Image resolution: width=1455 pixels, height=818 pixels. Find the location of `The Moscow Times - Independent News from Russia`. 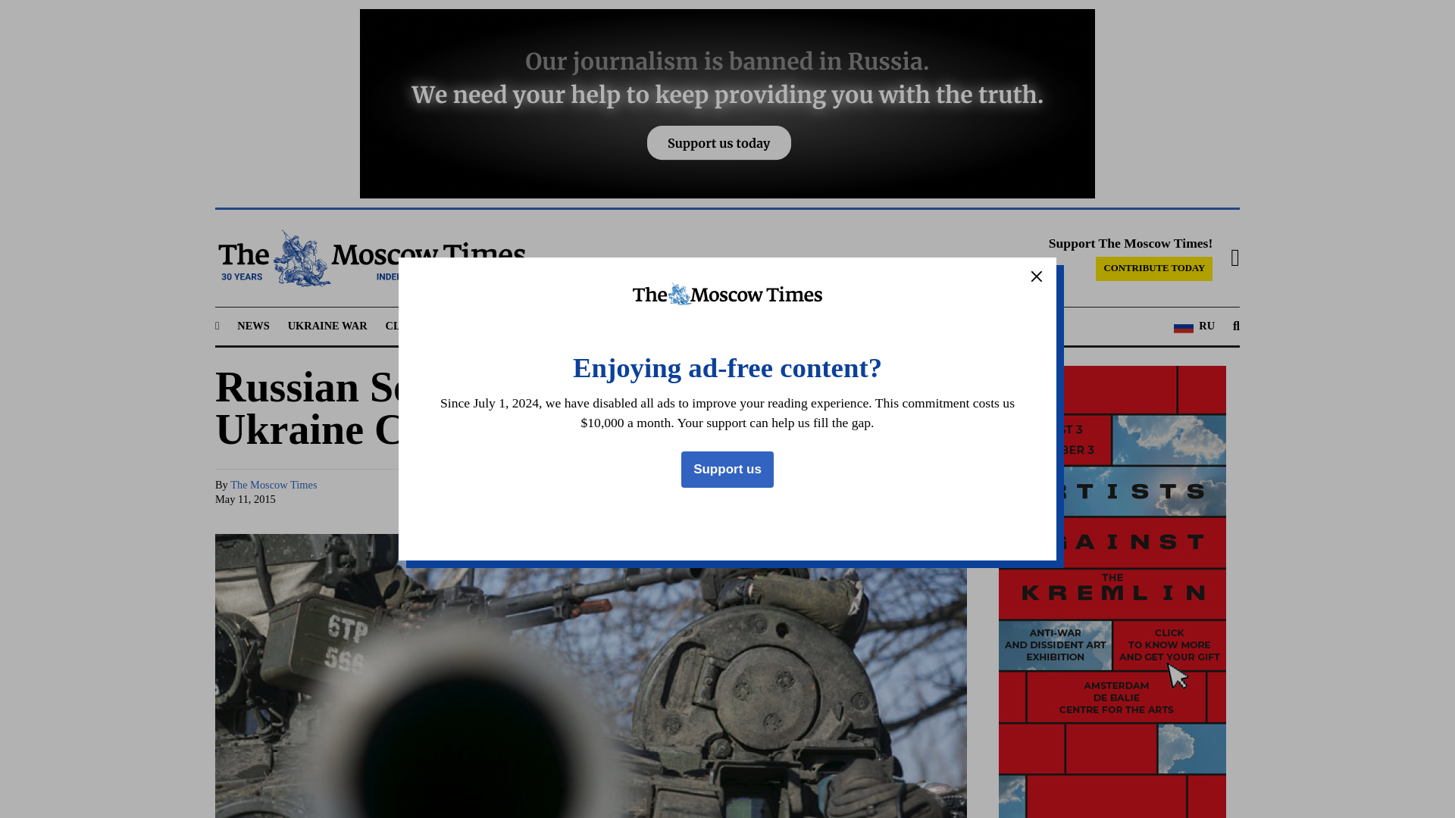

The Moscow Times - Independent News from Russia is located at coordinates (370, 258).